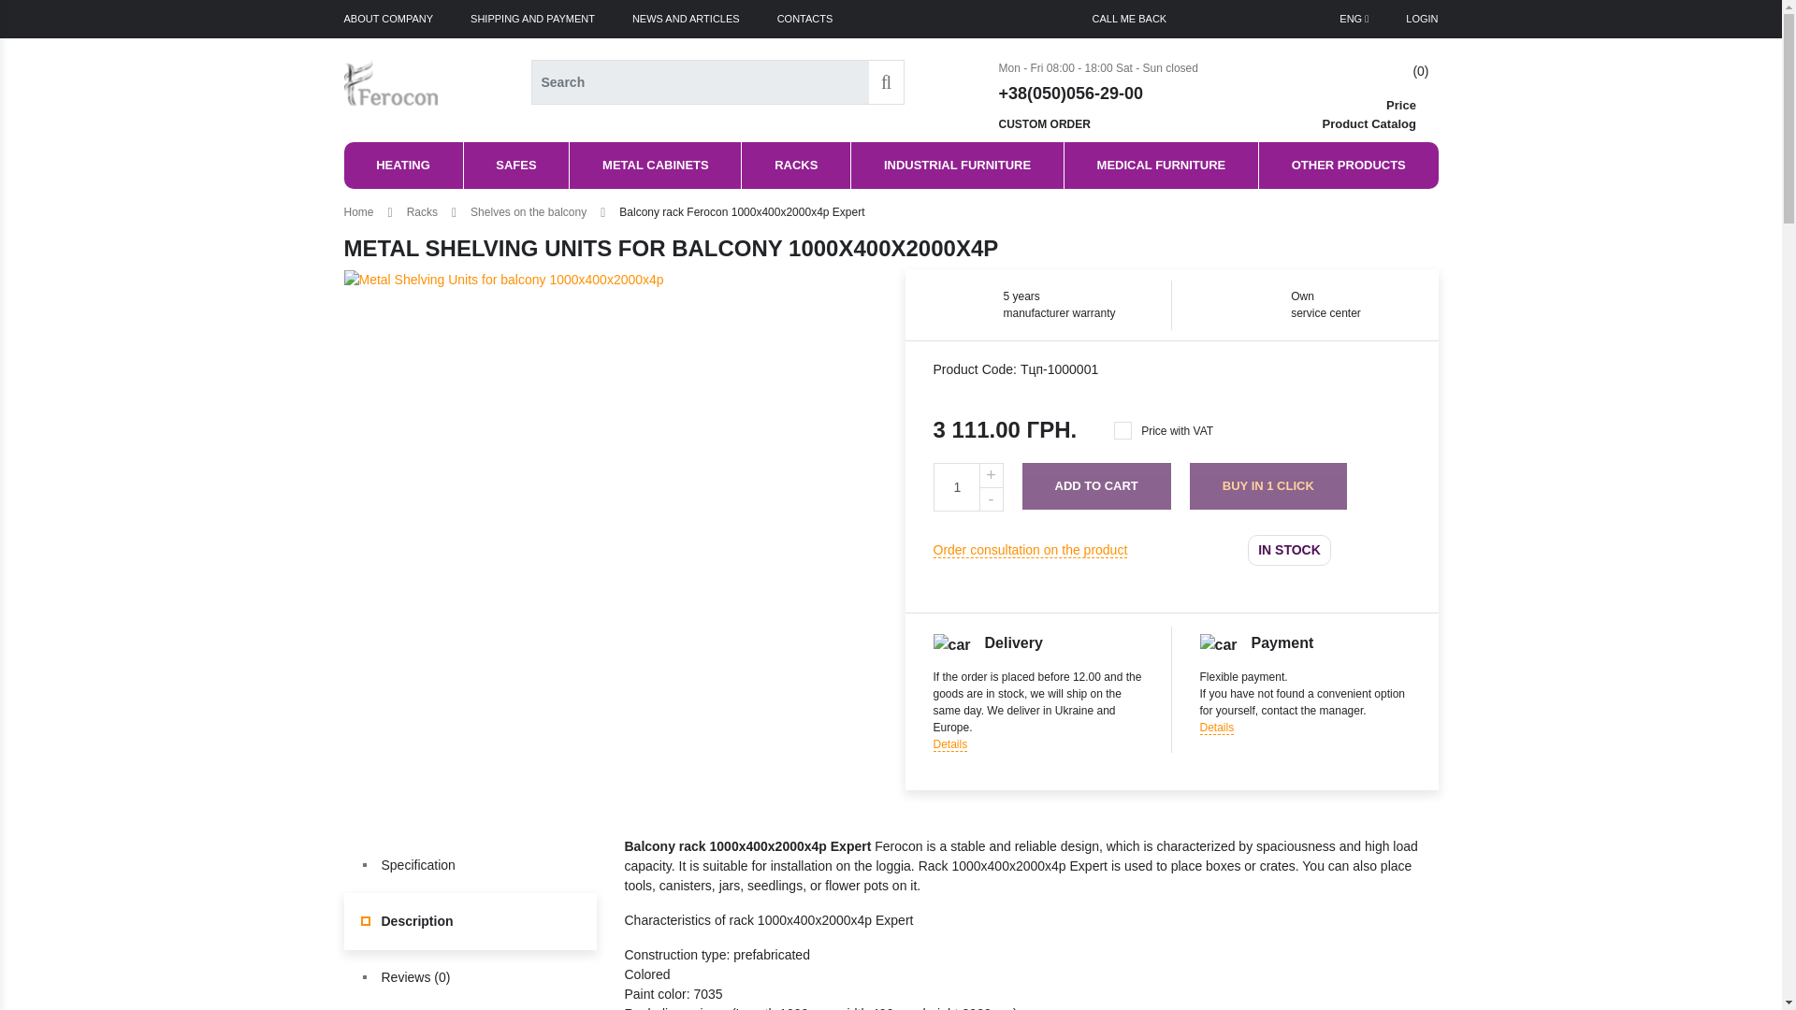  What do you see at coordinates (1380, 105) in the screenshot?
I see `Price` at bounding box center [1380, 105].